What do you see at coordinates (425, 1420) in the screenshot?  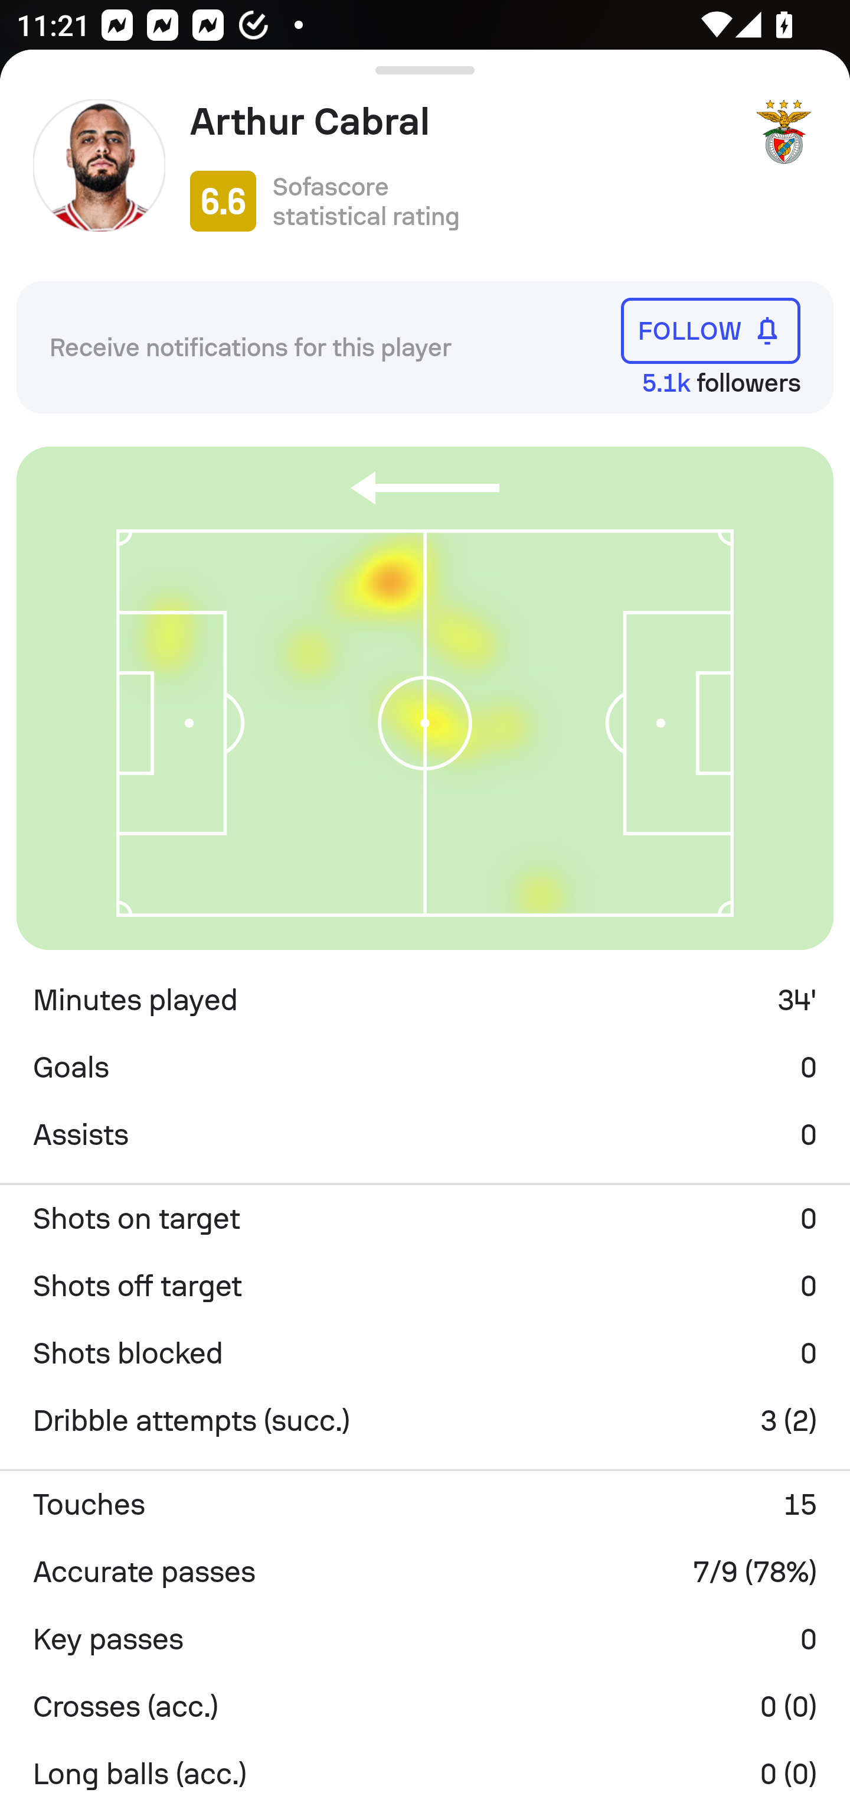 I see `Dribble attempts (succ.) 3 (2)` at bounding box center [425, 1420].